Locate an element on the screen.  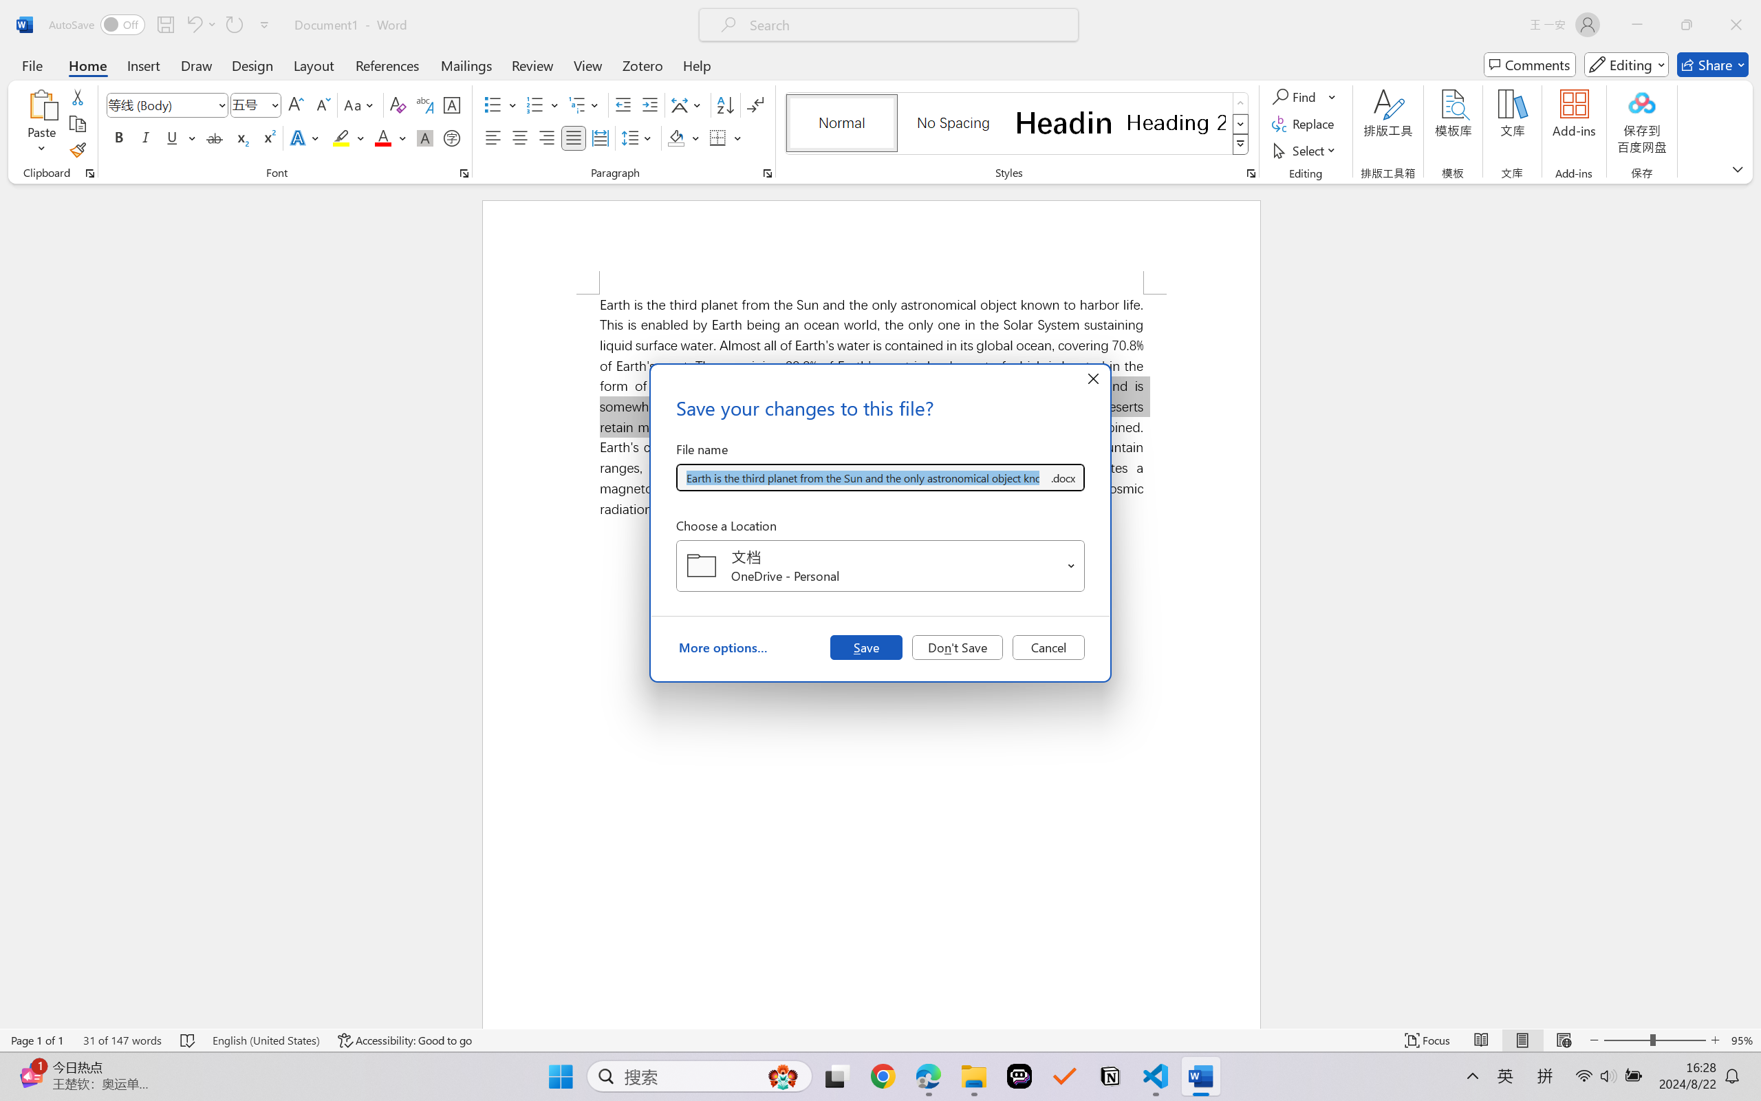
Grow Font is located at coordinates (296, 105).